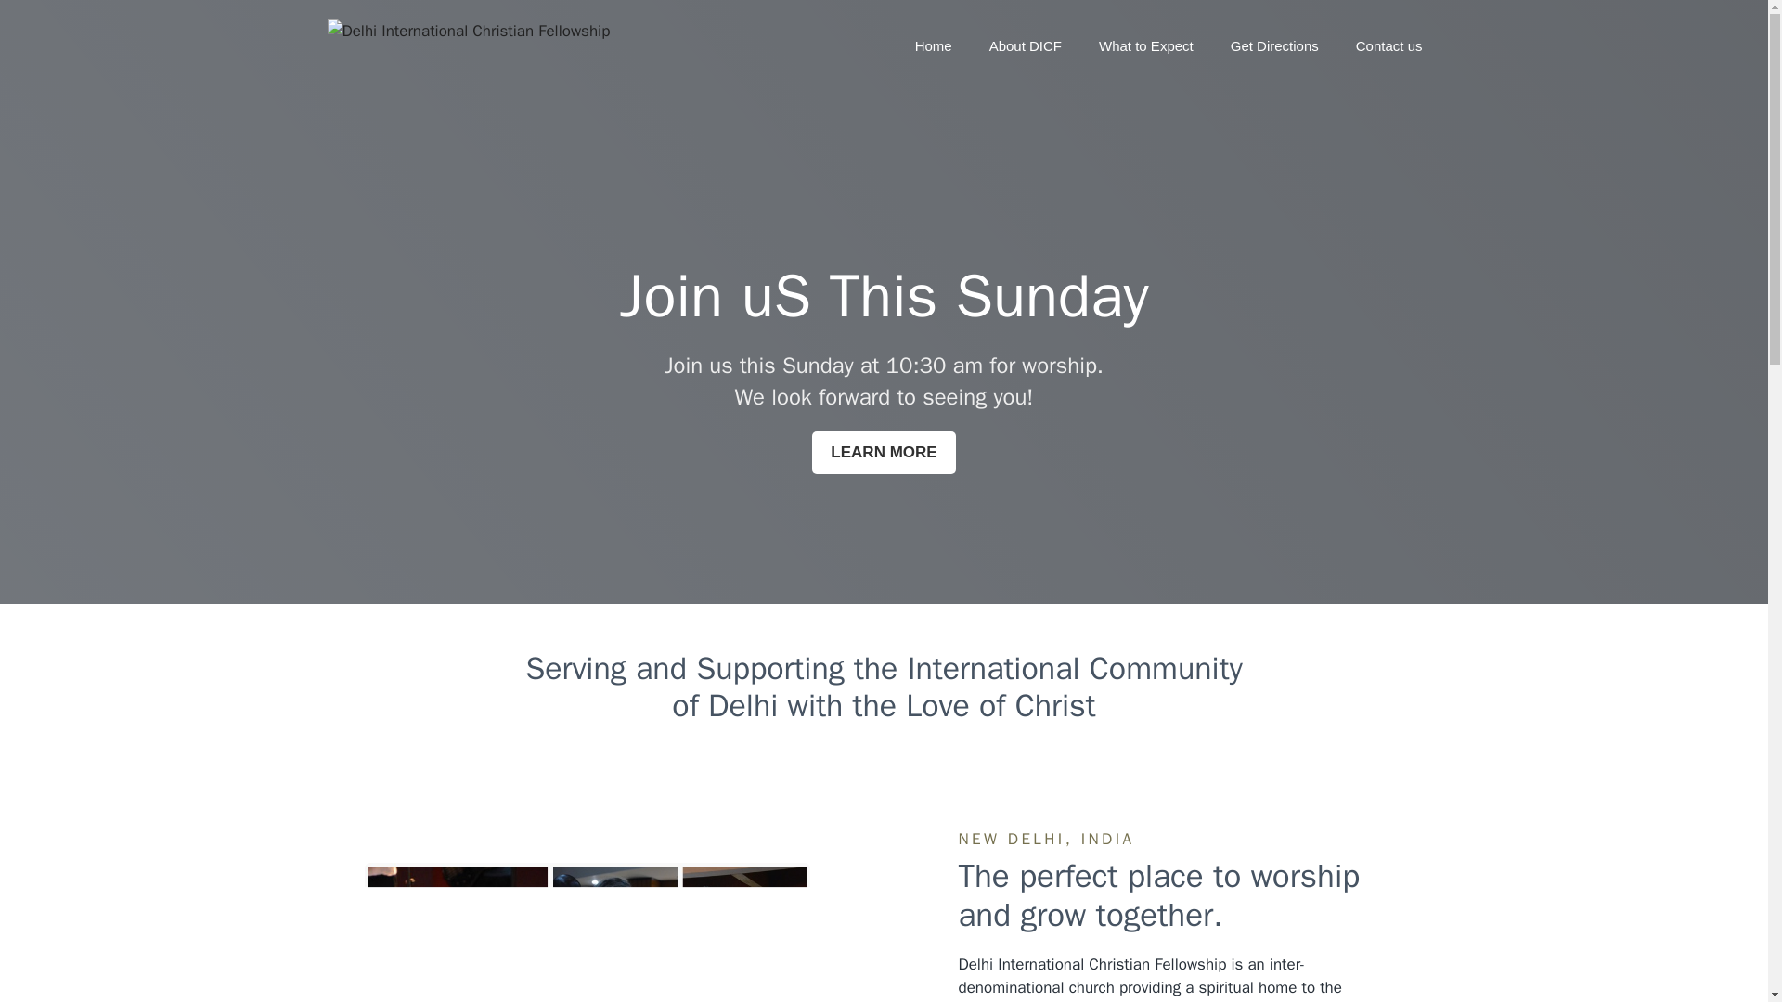  I want to click on About DICF, so click(1025, 46).